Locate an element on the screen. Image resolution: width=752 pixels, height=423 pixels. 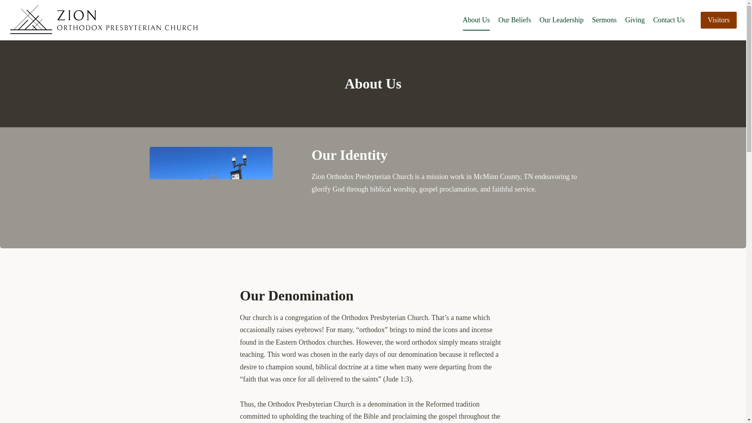
About Us is located at coordinates (476, 20).